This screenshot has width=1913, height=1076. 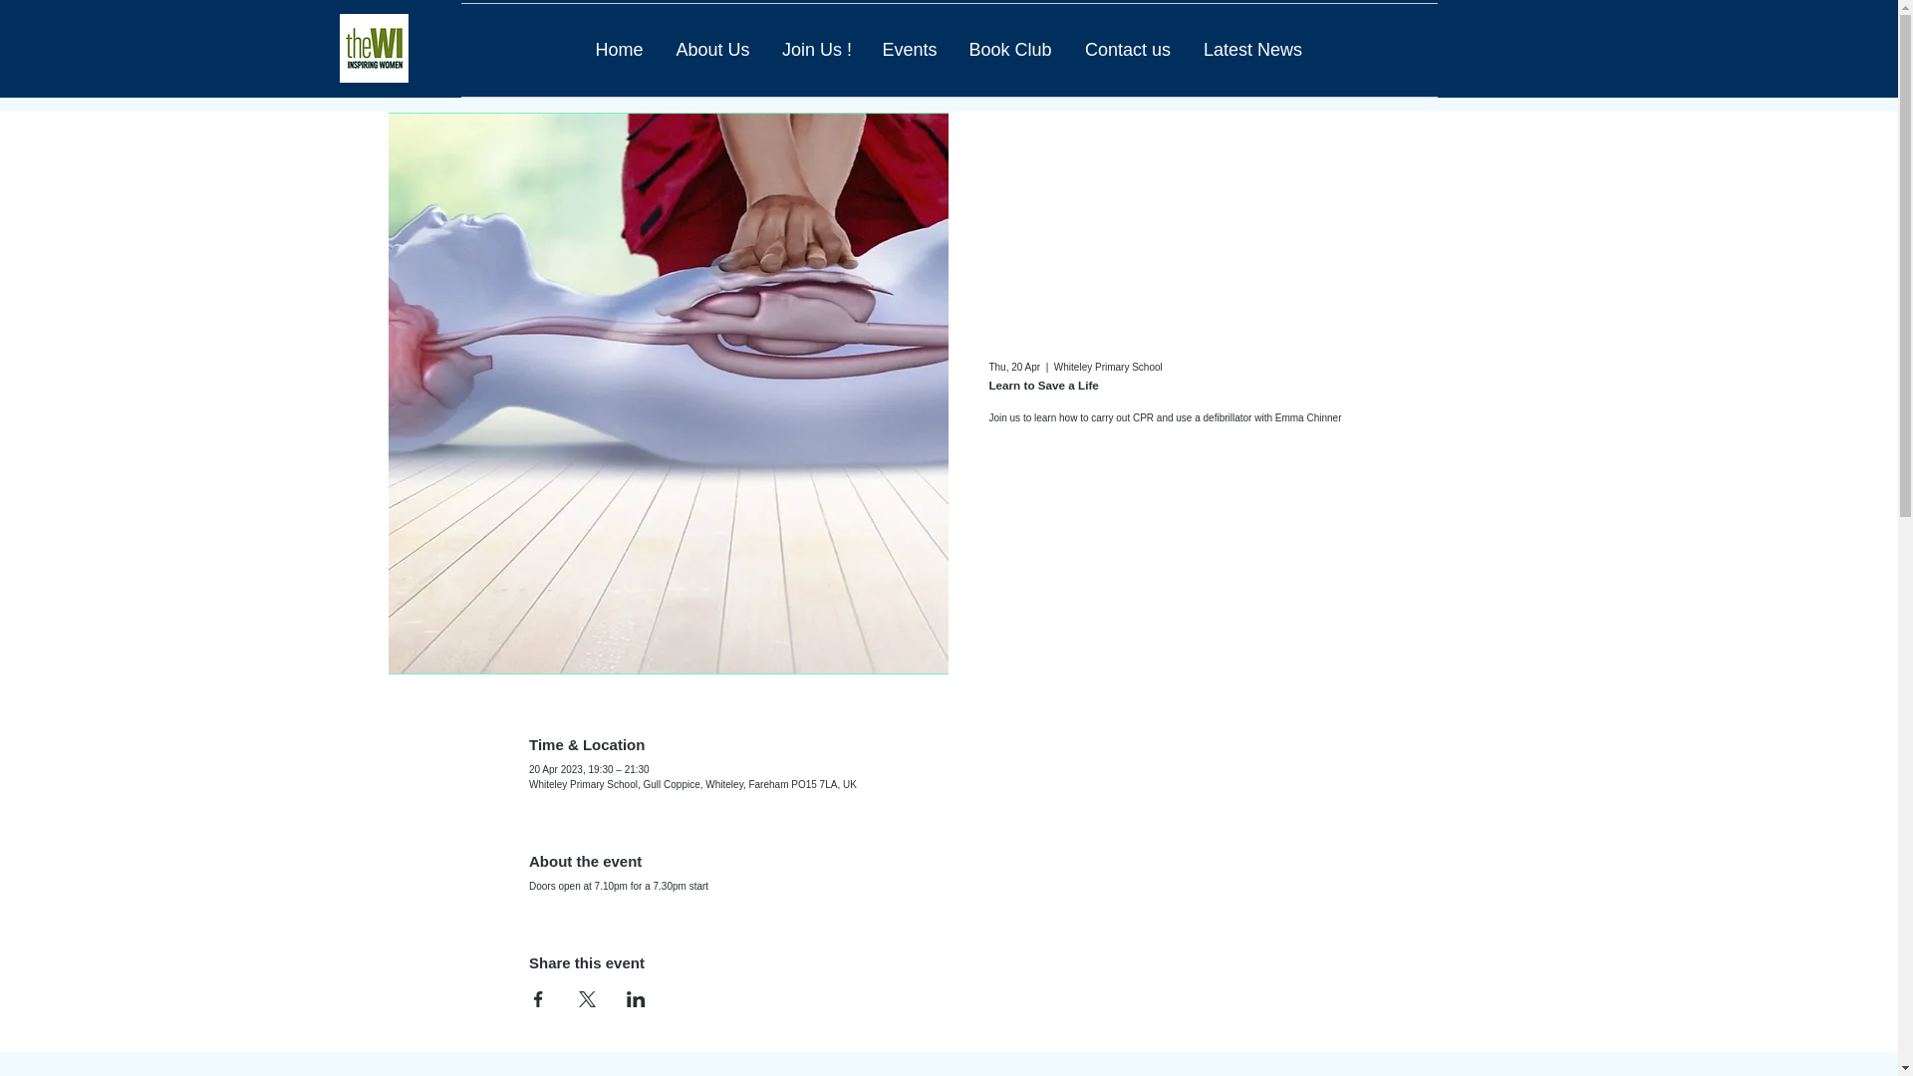 I want to click on Latest News, so click(x=1253, y=50).